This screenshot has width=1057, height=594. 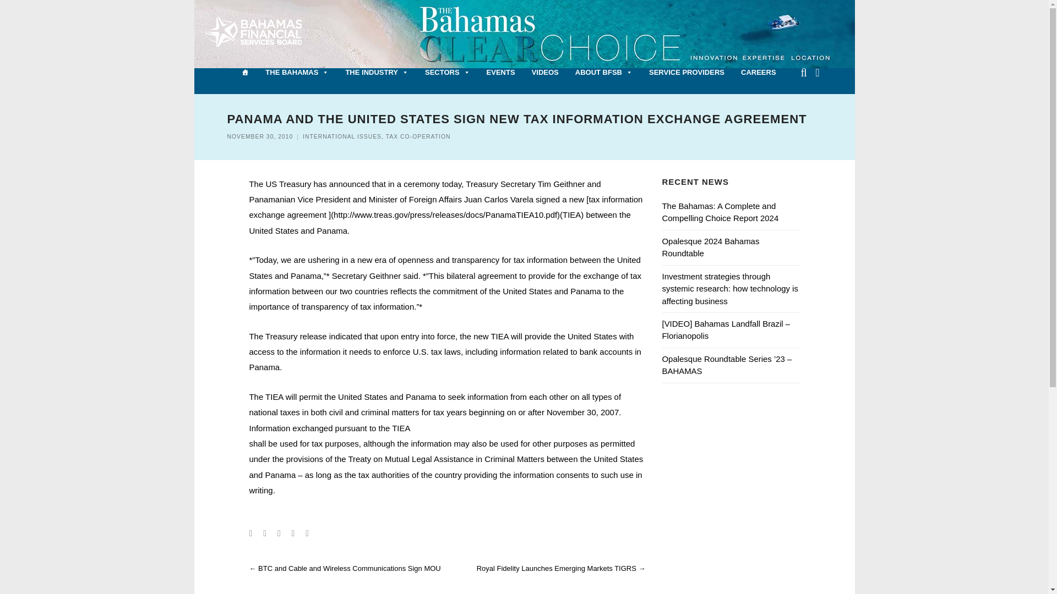 I want to click on Share on Twitter, so click(x=264, y=533).